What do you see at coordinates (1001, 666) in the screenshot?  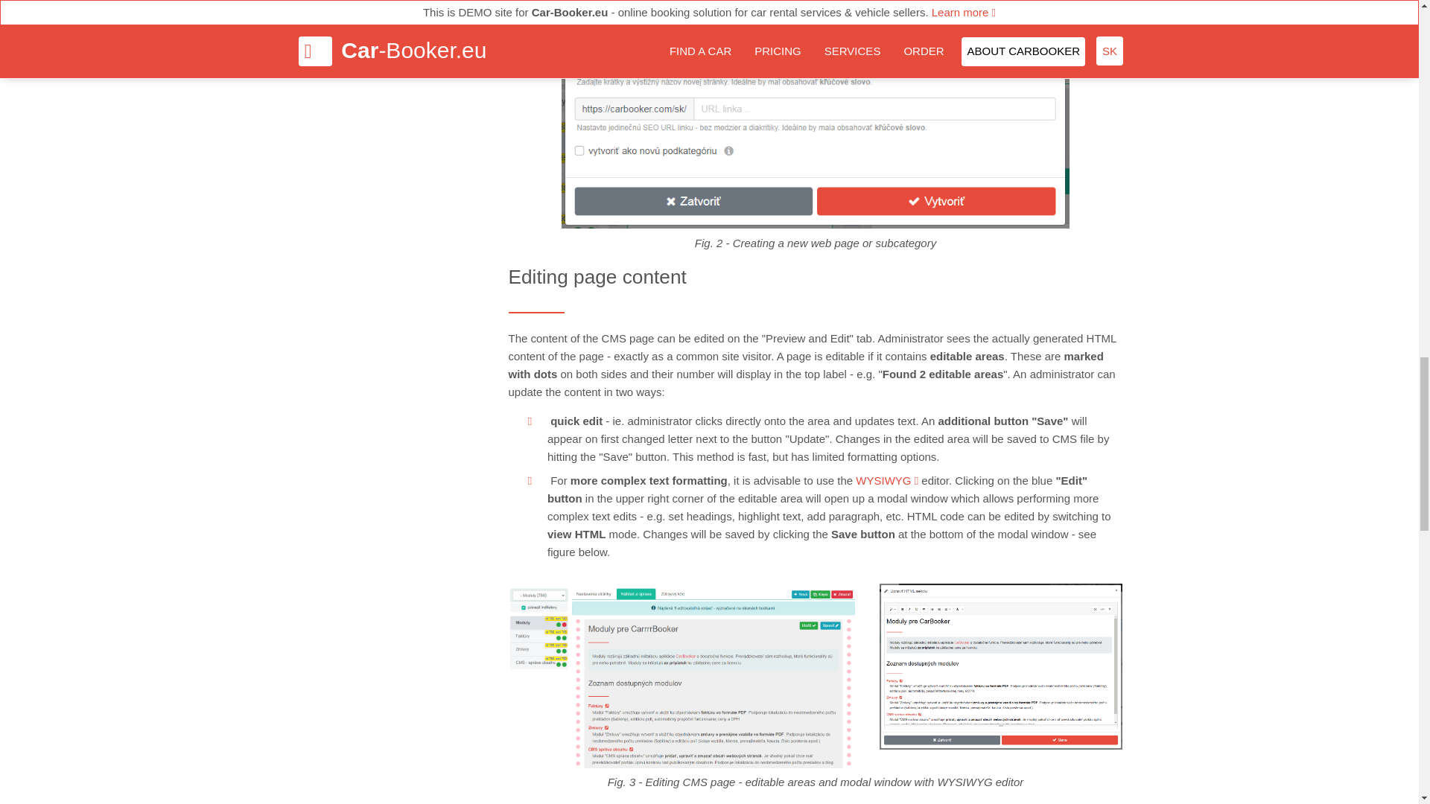 I see `Editing CMS page in a modal window with WYSIWYG editor` at bounding box center [1001, 666].